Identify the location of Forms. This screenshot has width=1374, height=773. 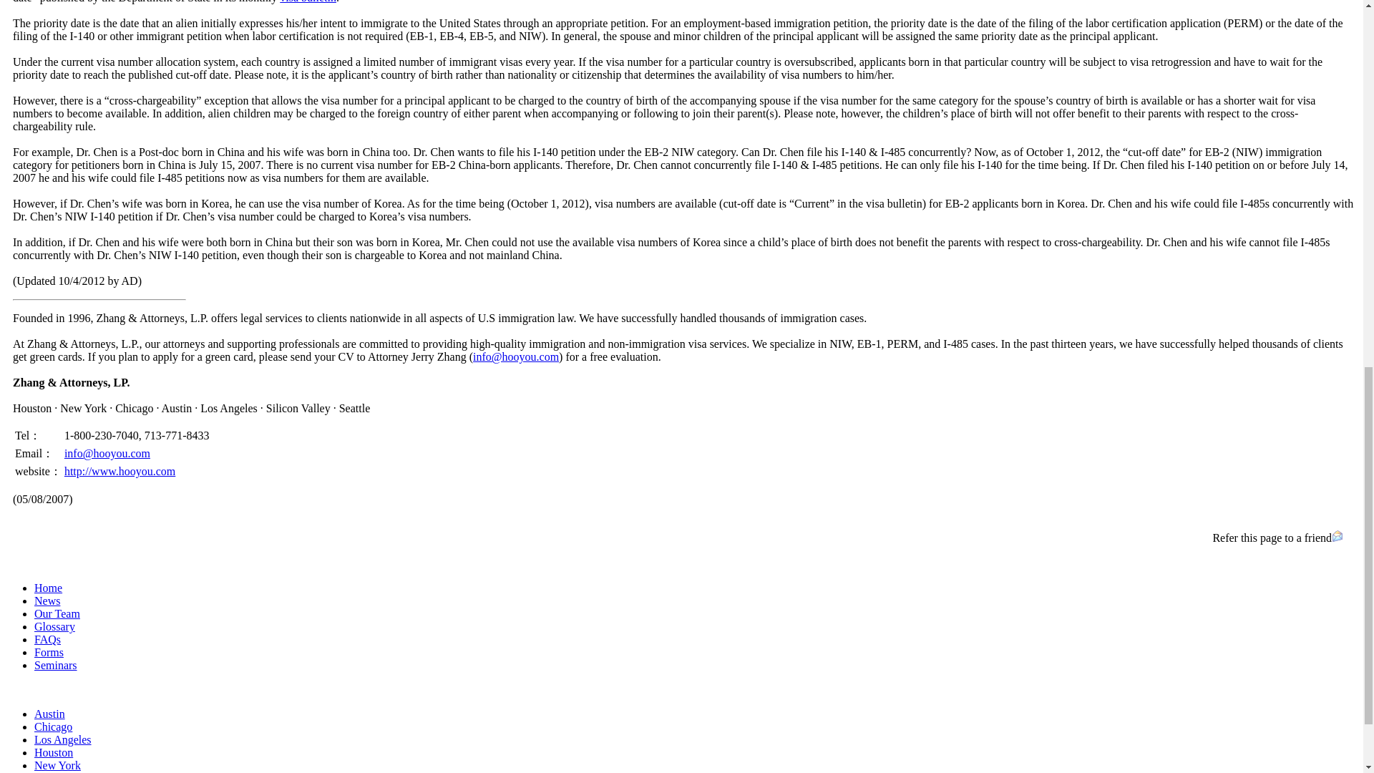
(49, 652).